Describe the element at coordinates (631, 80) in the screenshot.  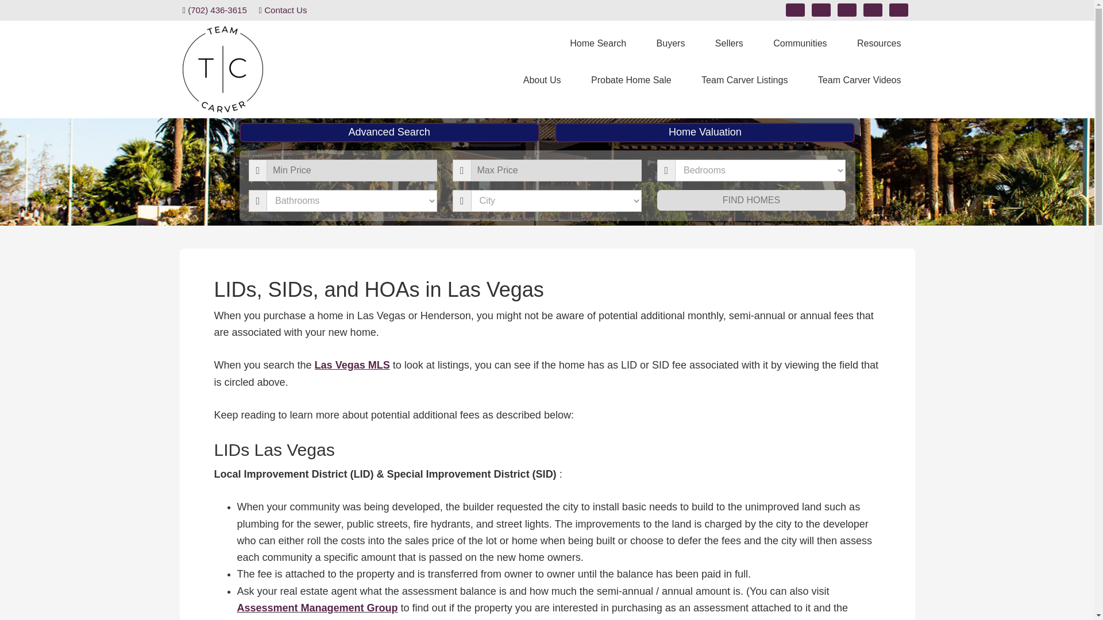
I see `Probate Home Sale` at that location.